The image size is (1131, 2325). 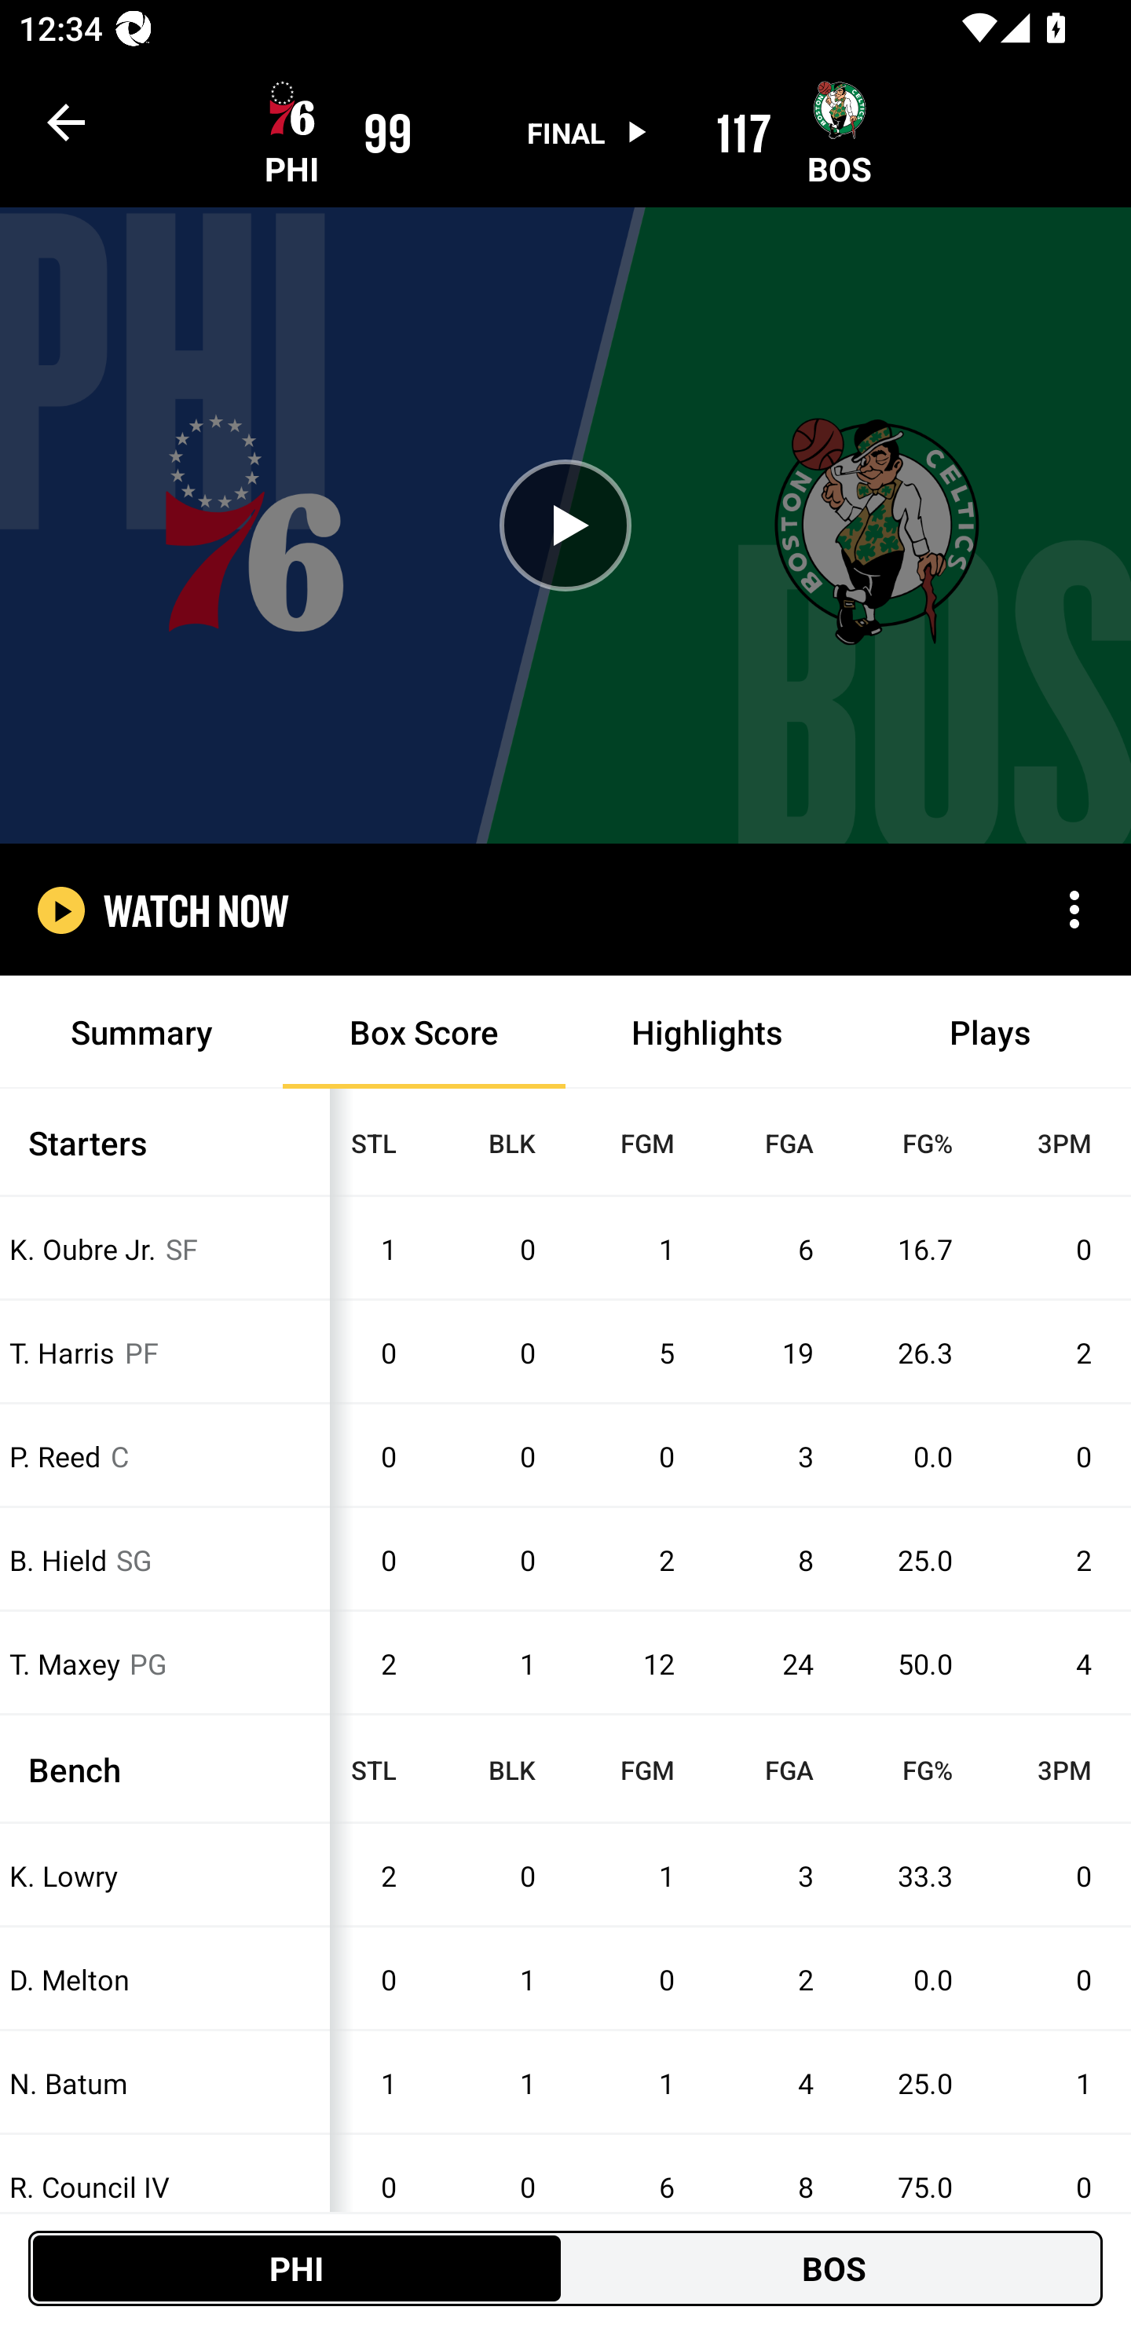 I want to click on Navigate up, so click(x=66, y=122).